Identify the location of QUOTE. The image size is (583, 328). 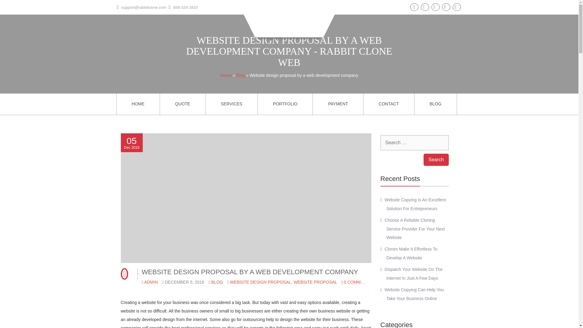
(182, 104).